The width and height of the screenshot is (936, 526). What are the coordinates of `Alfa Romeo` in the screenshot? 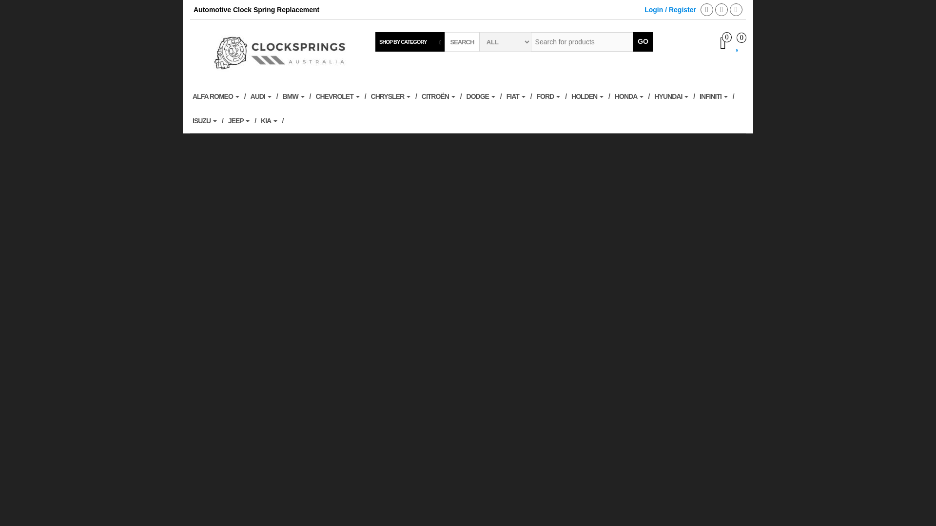 It's located at (218, 96).